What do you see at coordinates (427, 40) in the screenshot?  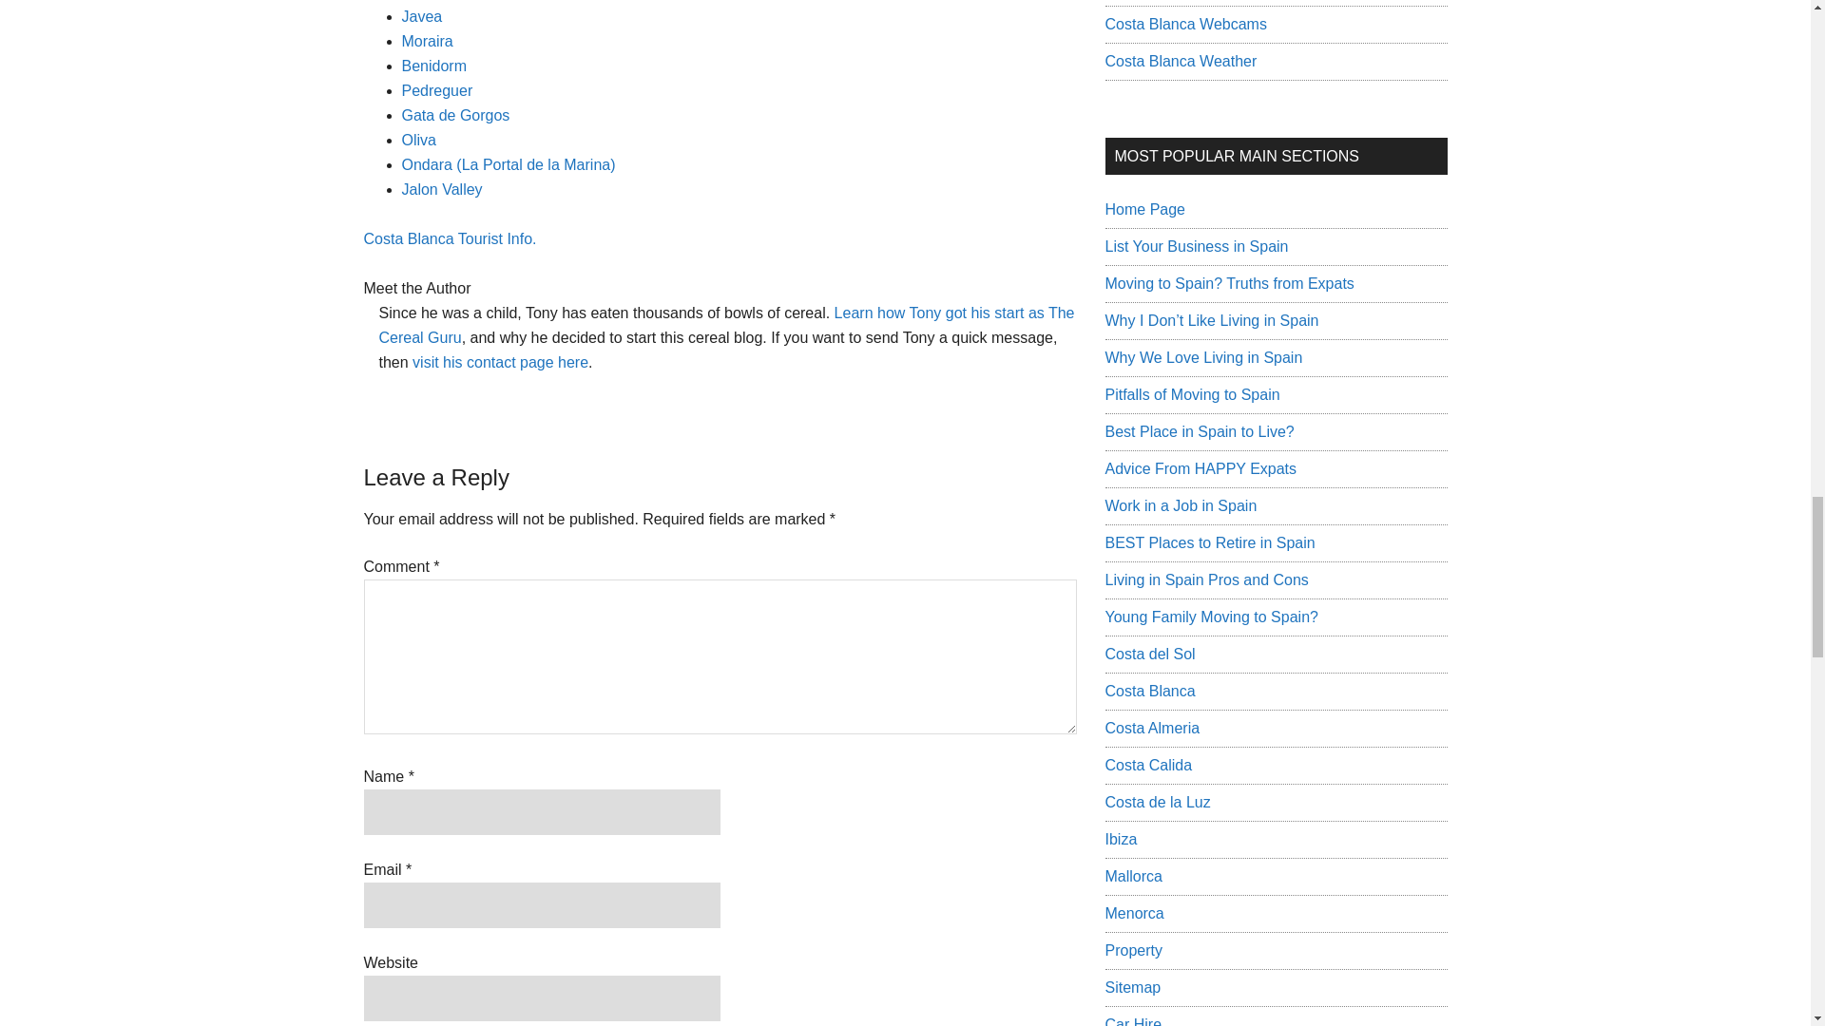 I see `Moraira` at bounding box center [427, 40].